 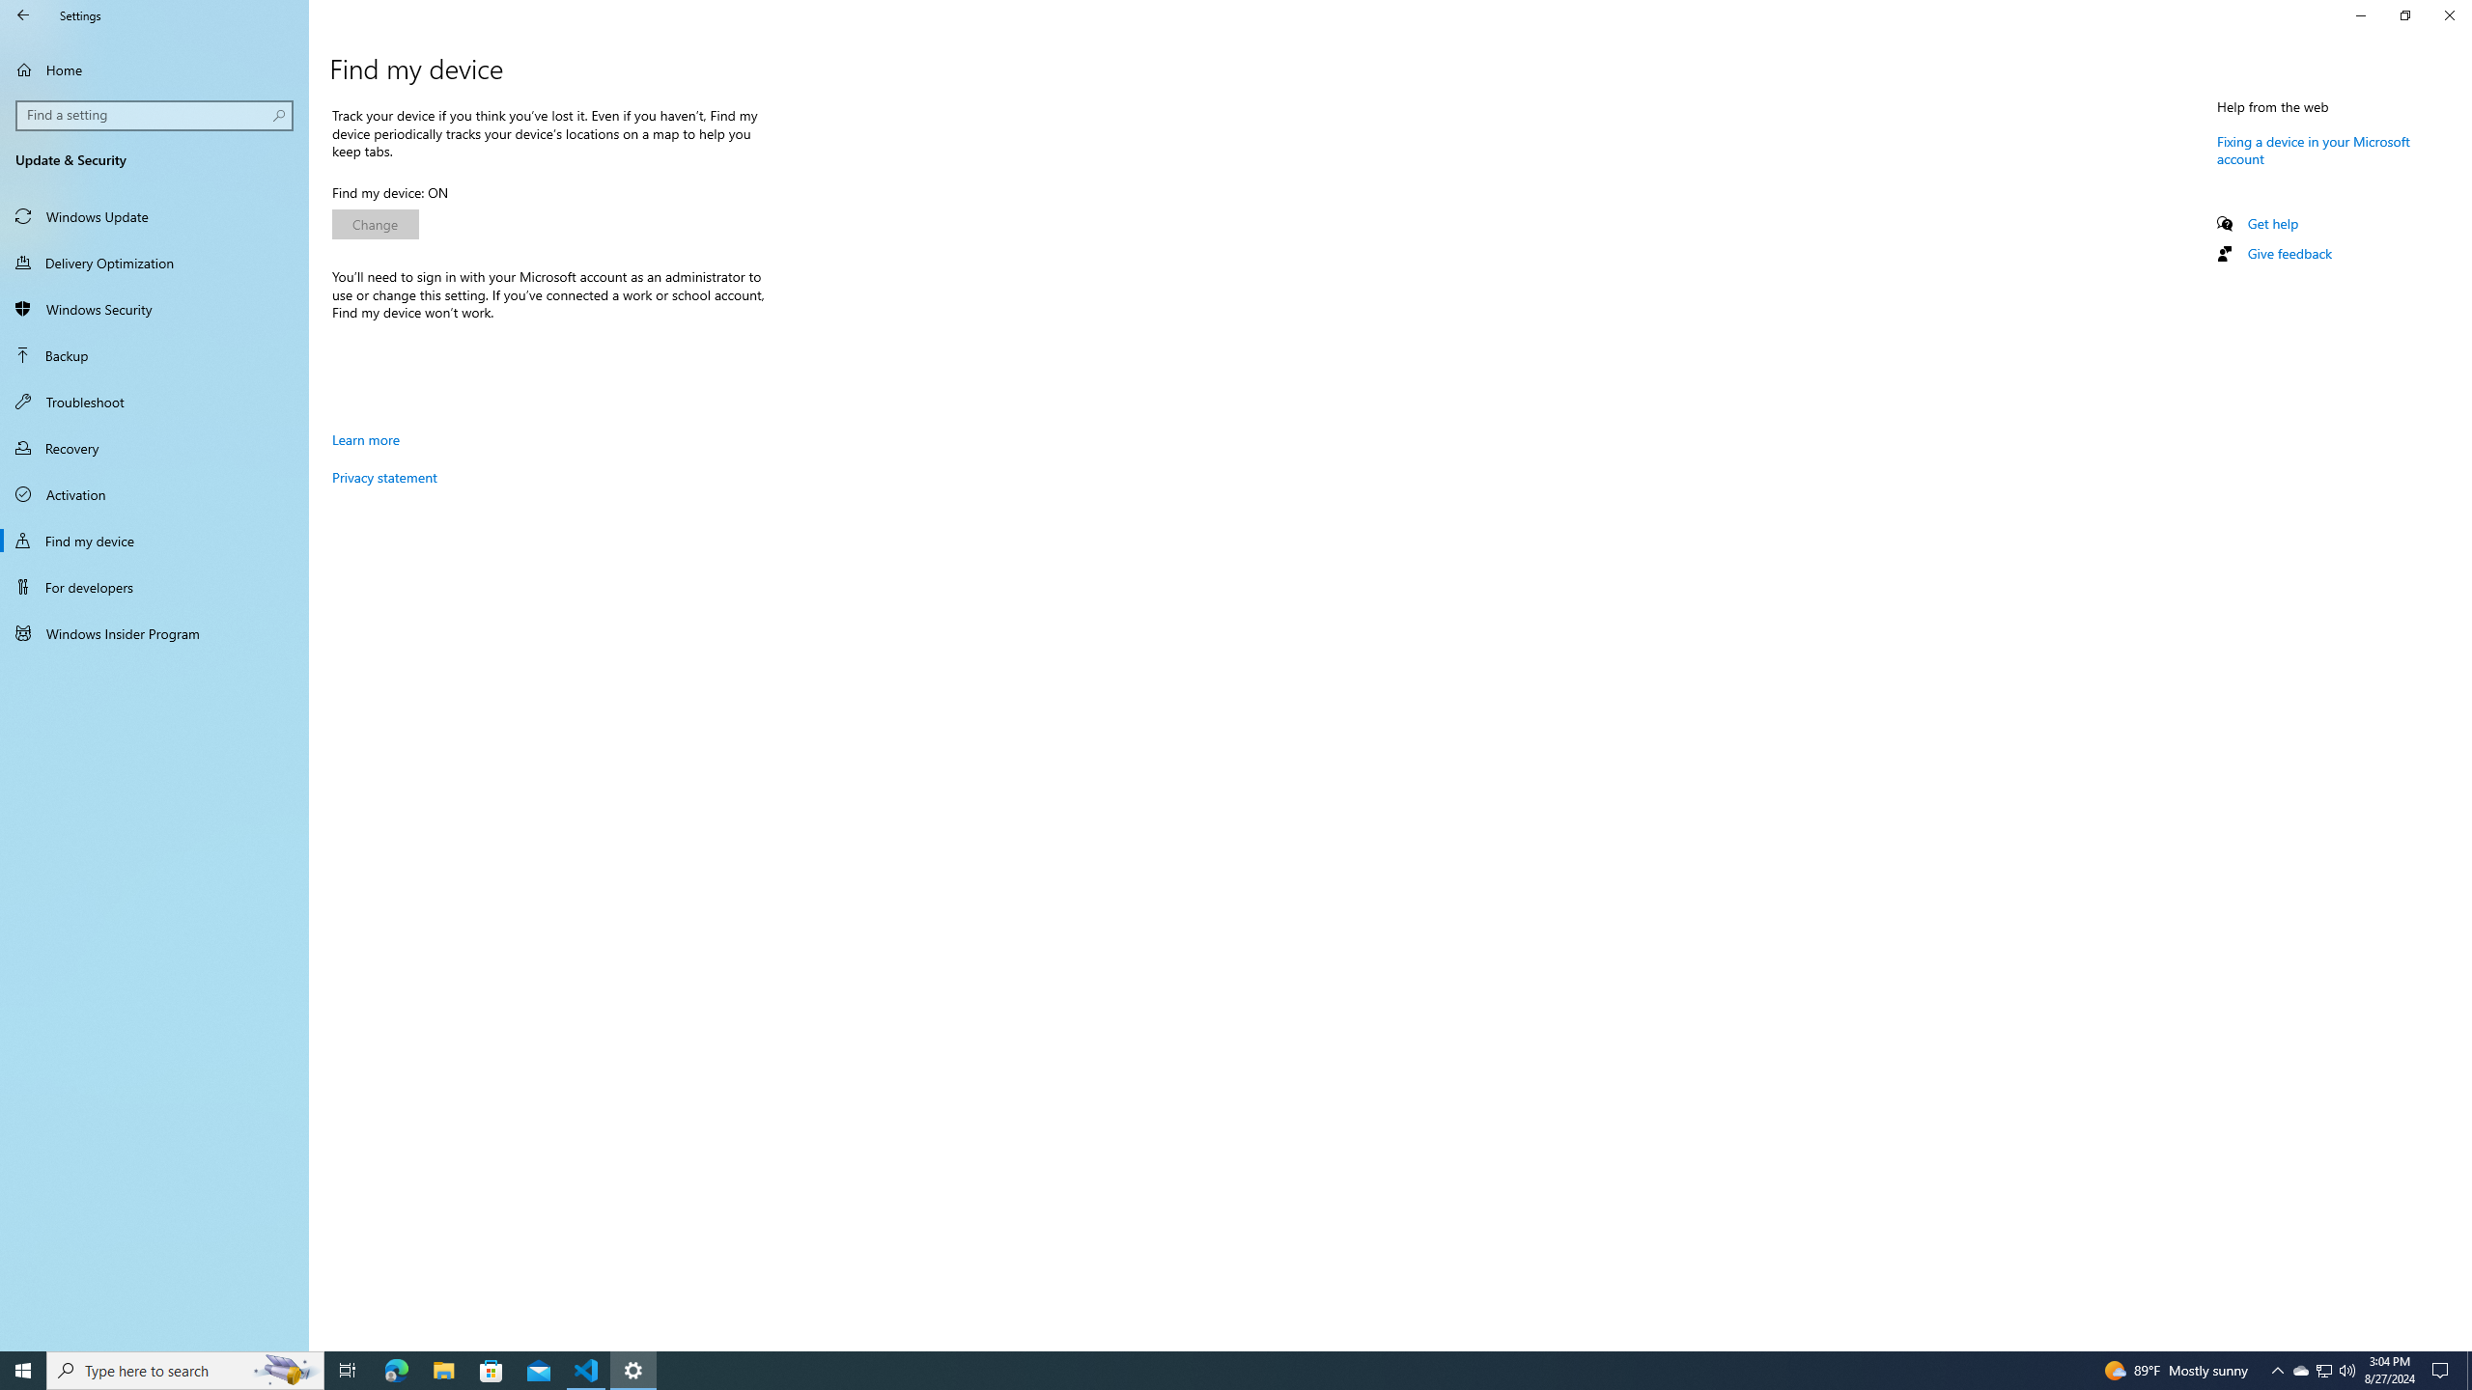 I want to click on Back, so click(x=23, y=15).